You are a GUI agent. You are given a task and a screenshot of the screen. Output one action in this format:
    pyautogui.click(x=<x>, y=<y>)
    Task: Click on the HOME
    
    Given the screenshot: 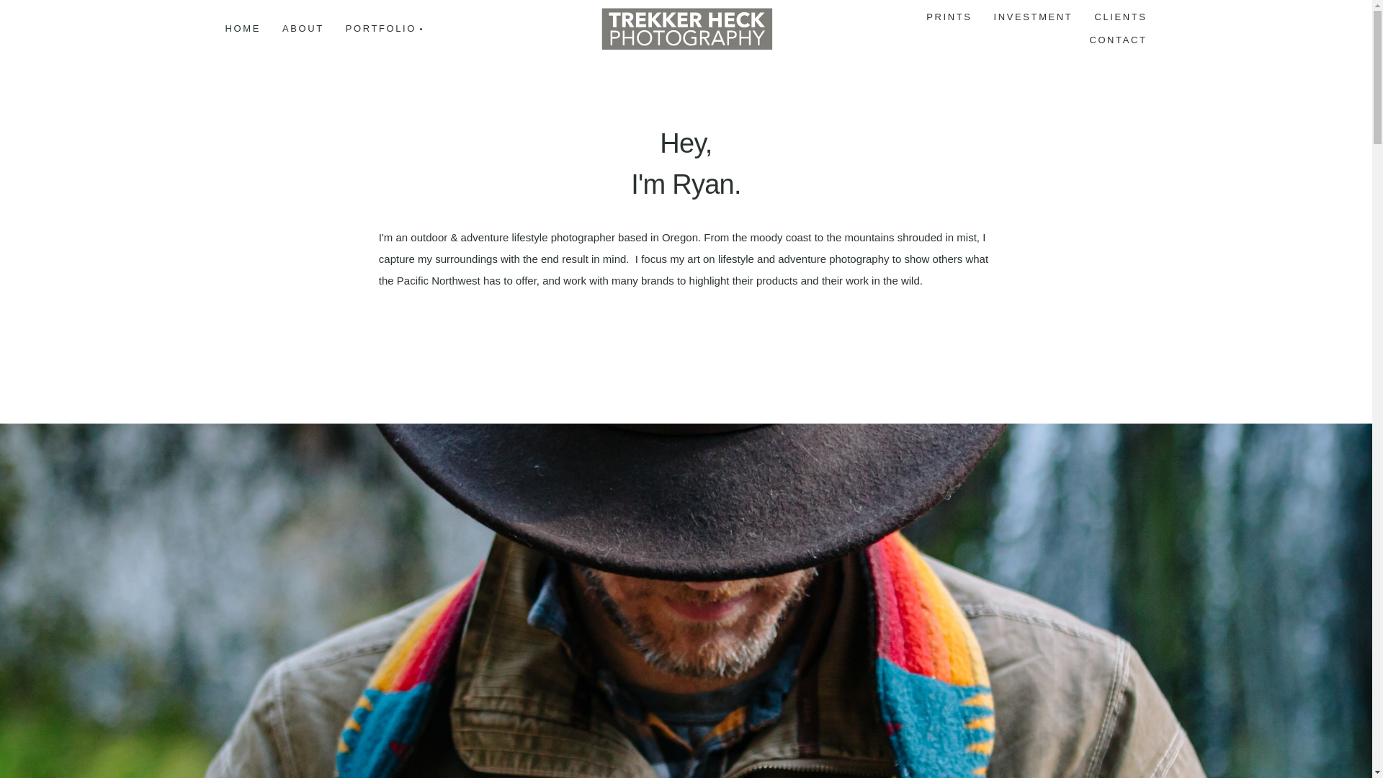 What is the action you would take?
    pyautogui.click(x=242, y=29)
    